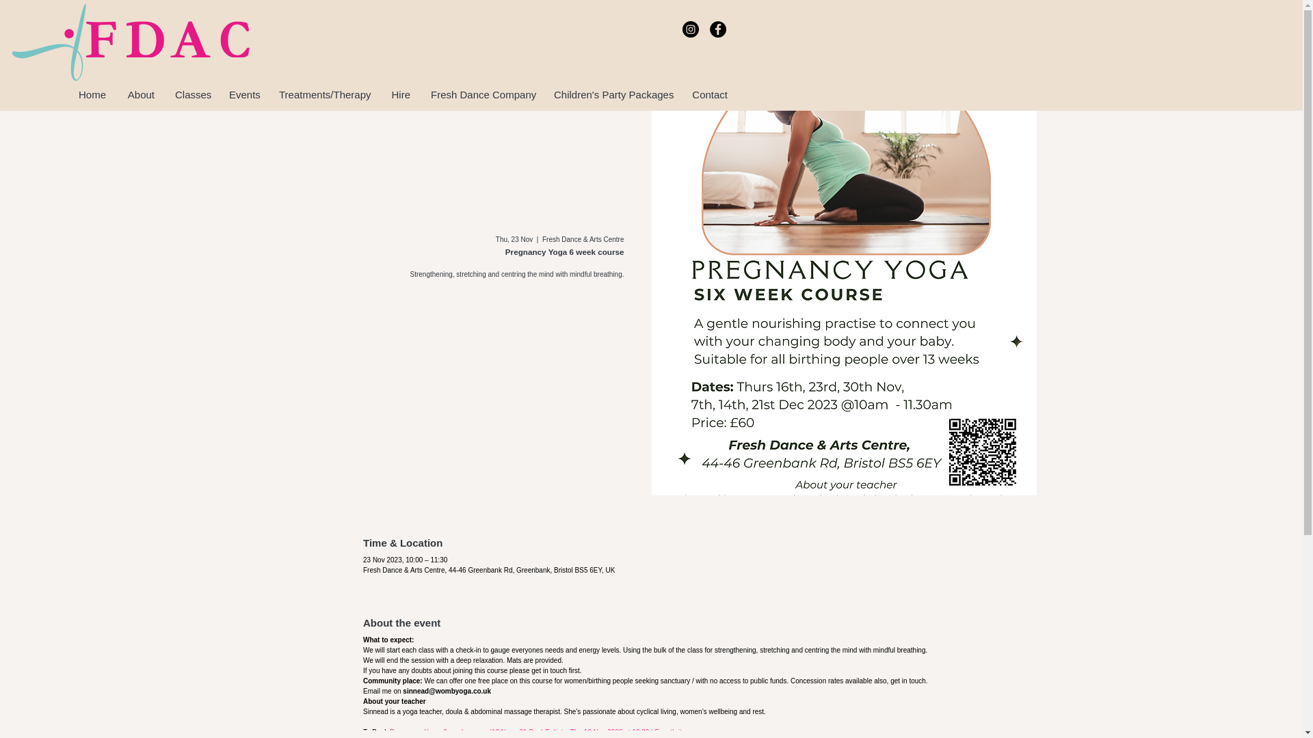  I want to click on Classes, so click(191, 94).